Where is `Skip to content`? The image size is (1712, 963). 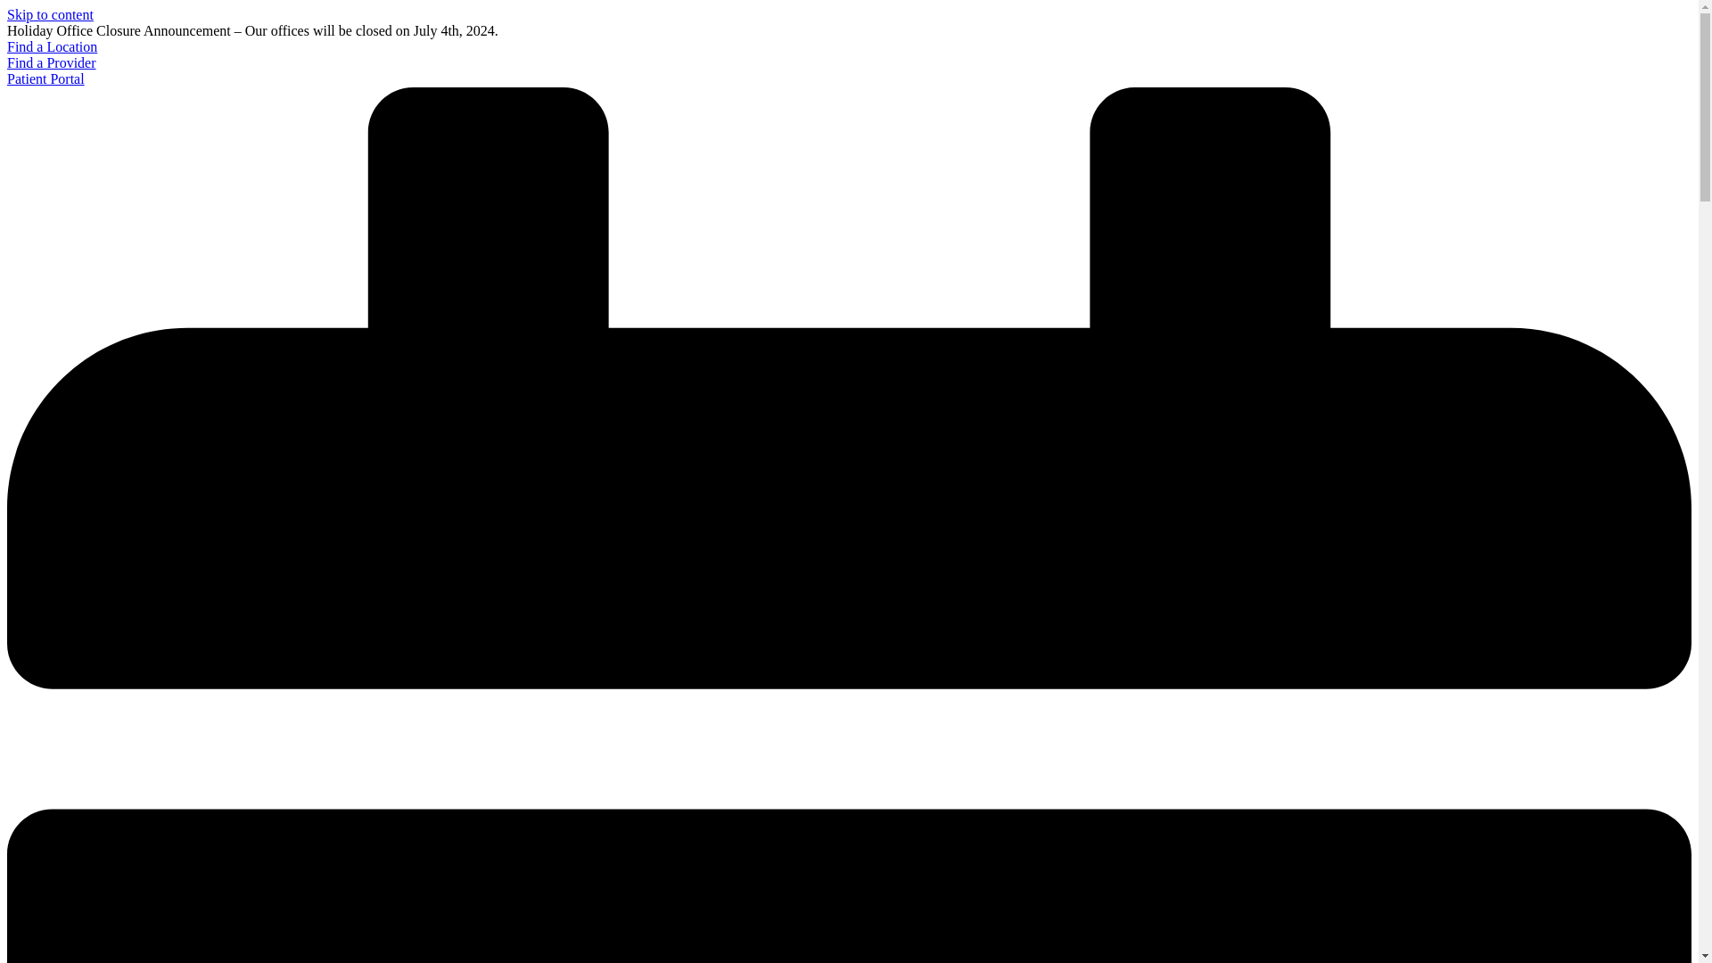 Skip to content is located at coordinates (50, 14).